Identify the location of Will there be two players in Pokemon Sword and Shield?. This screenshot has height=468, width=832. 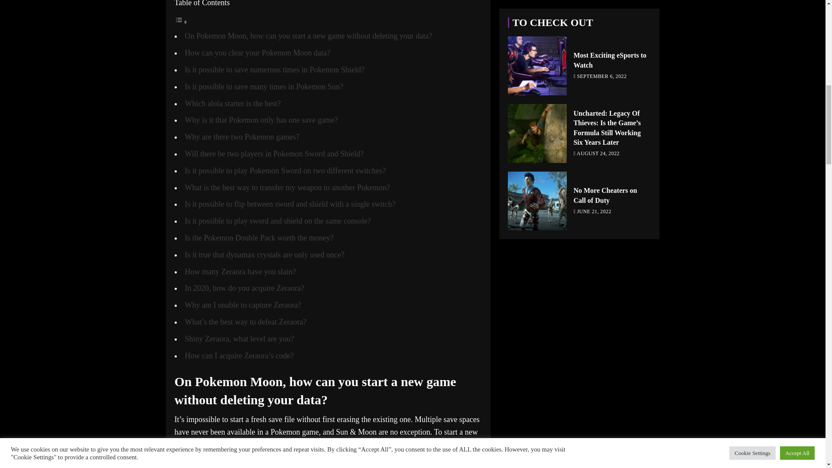
(274, 153).